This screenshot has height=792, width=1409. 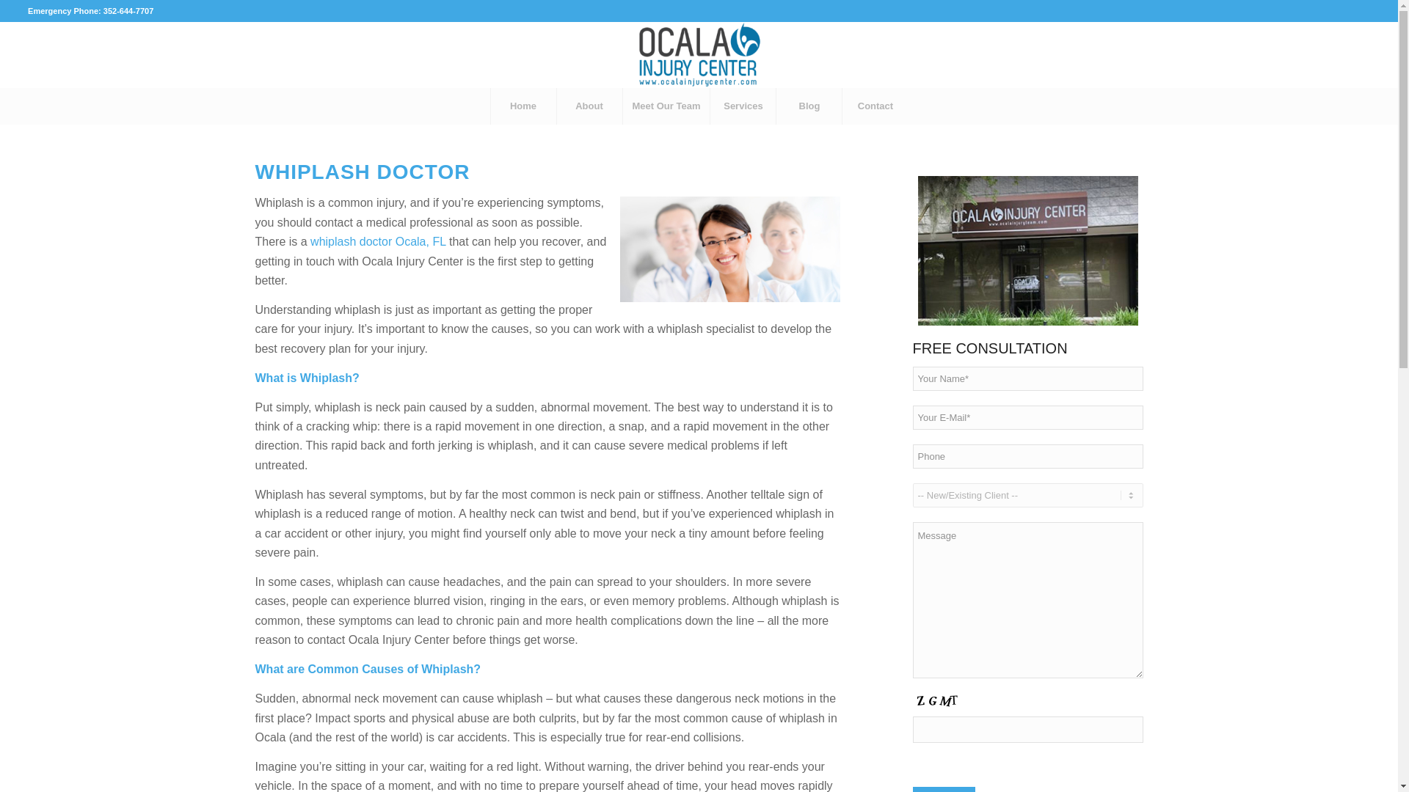 I want to click on Blog, so click(x=809, y=106).